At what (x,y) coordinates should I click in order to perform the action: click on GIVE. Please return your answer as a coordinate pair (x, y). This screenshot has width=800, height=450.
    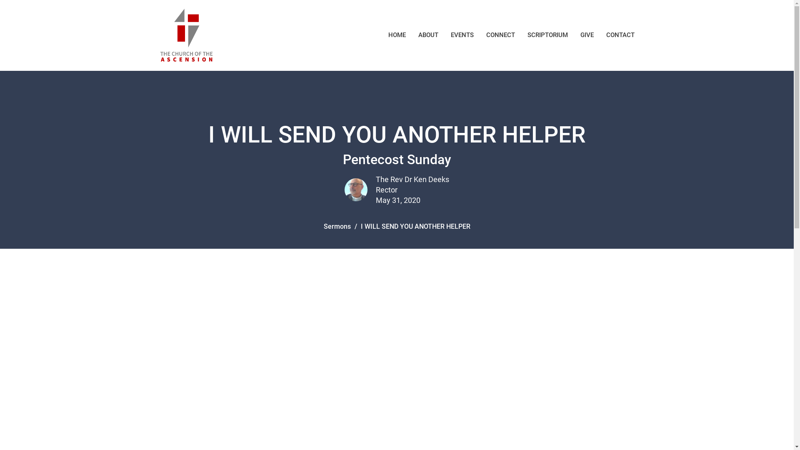
    Looking at the image, I should click on (587, 35).